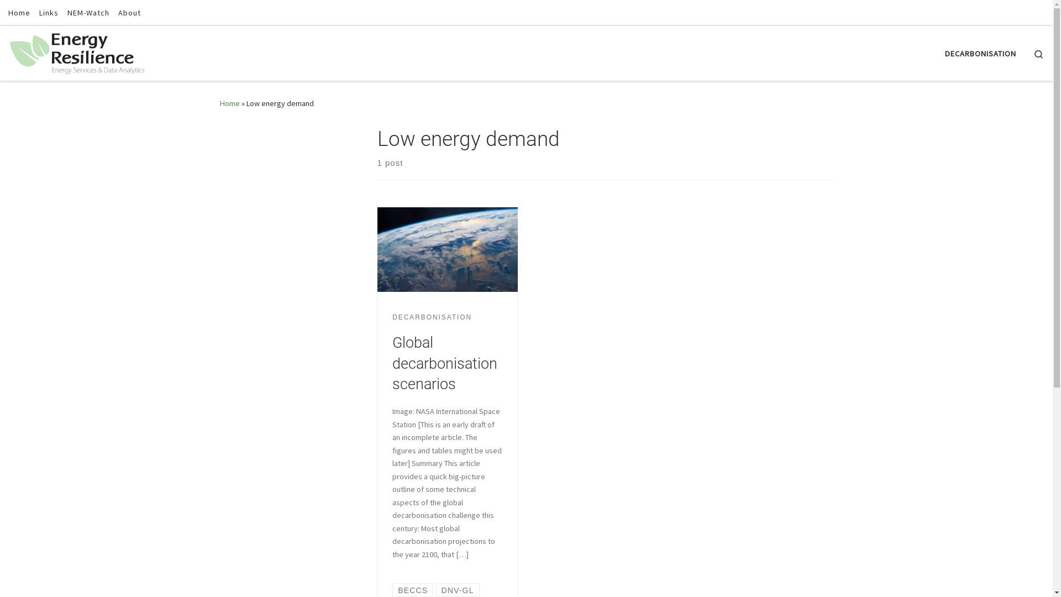 This screenshot has height=597, width=1061. Describe the element at coordinates (19, 13) in the screenshot. I see `Home` at that location.